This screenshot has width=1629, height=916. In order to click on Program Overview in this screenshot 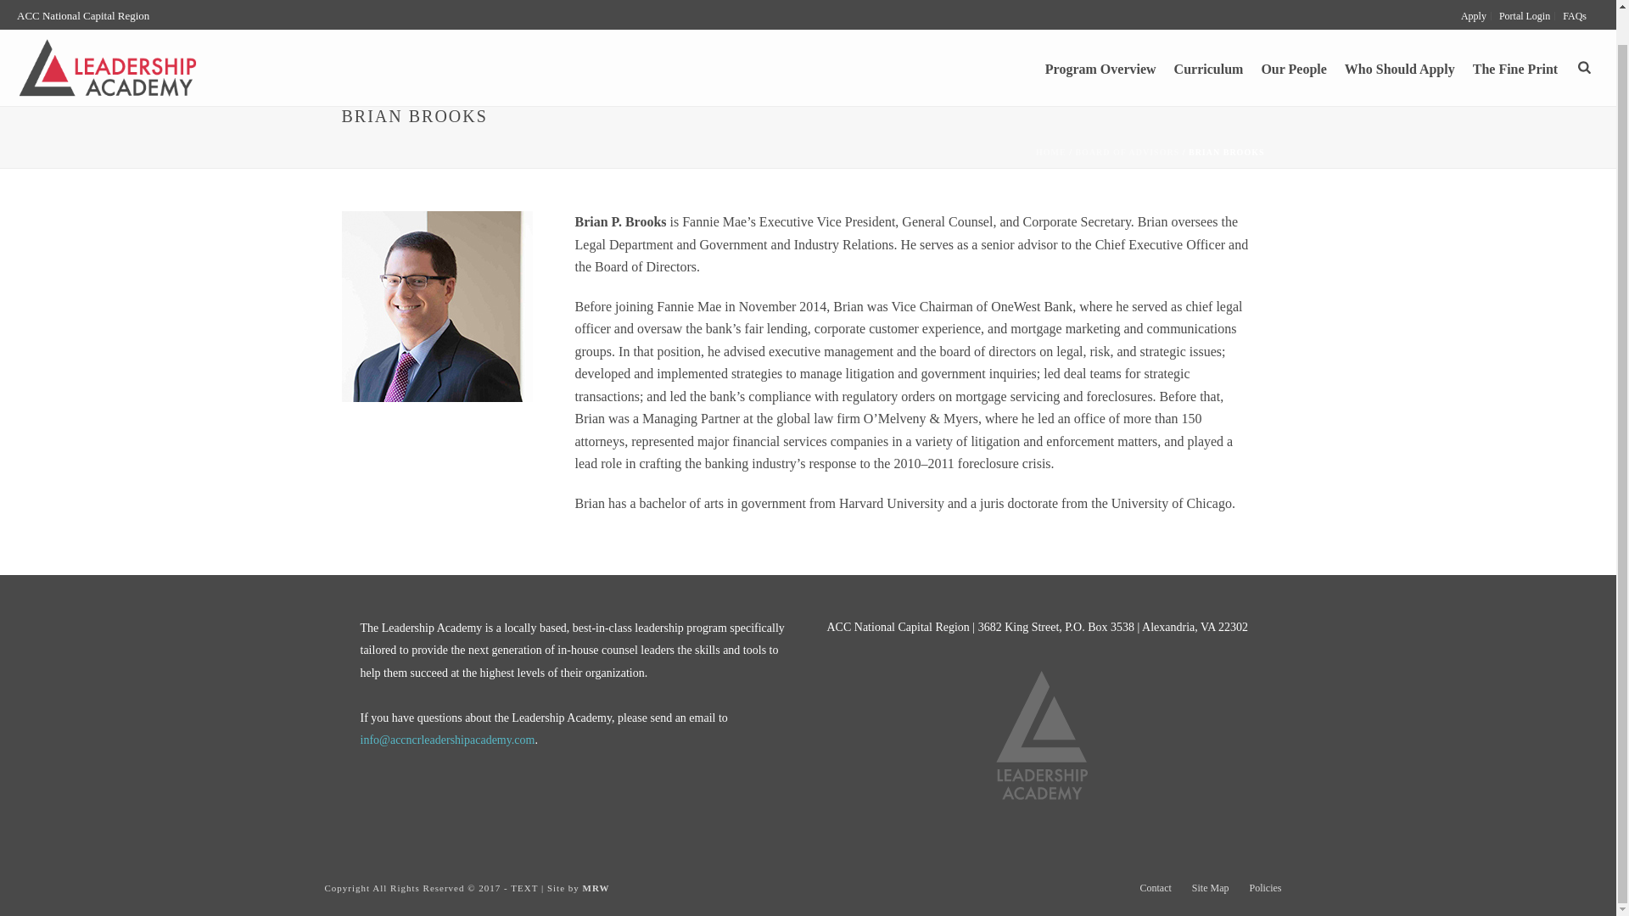, I will do `click(1100, 36)`.